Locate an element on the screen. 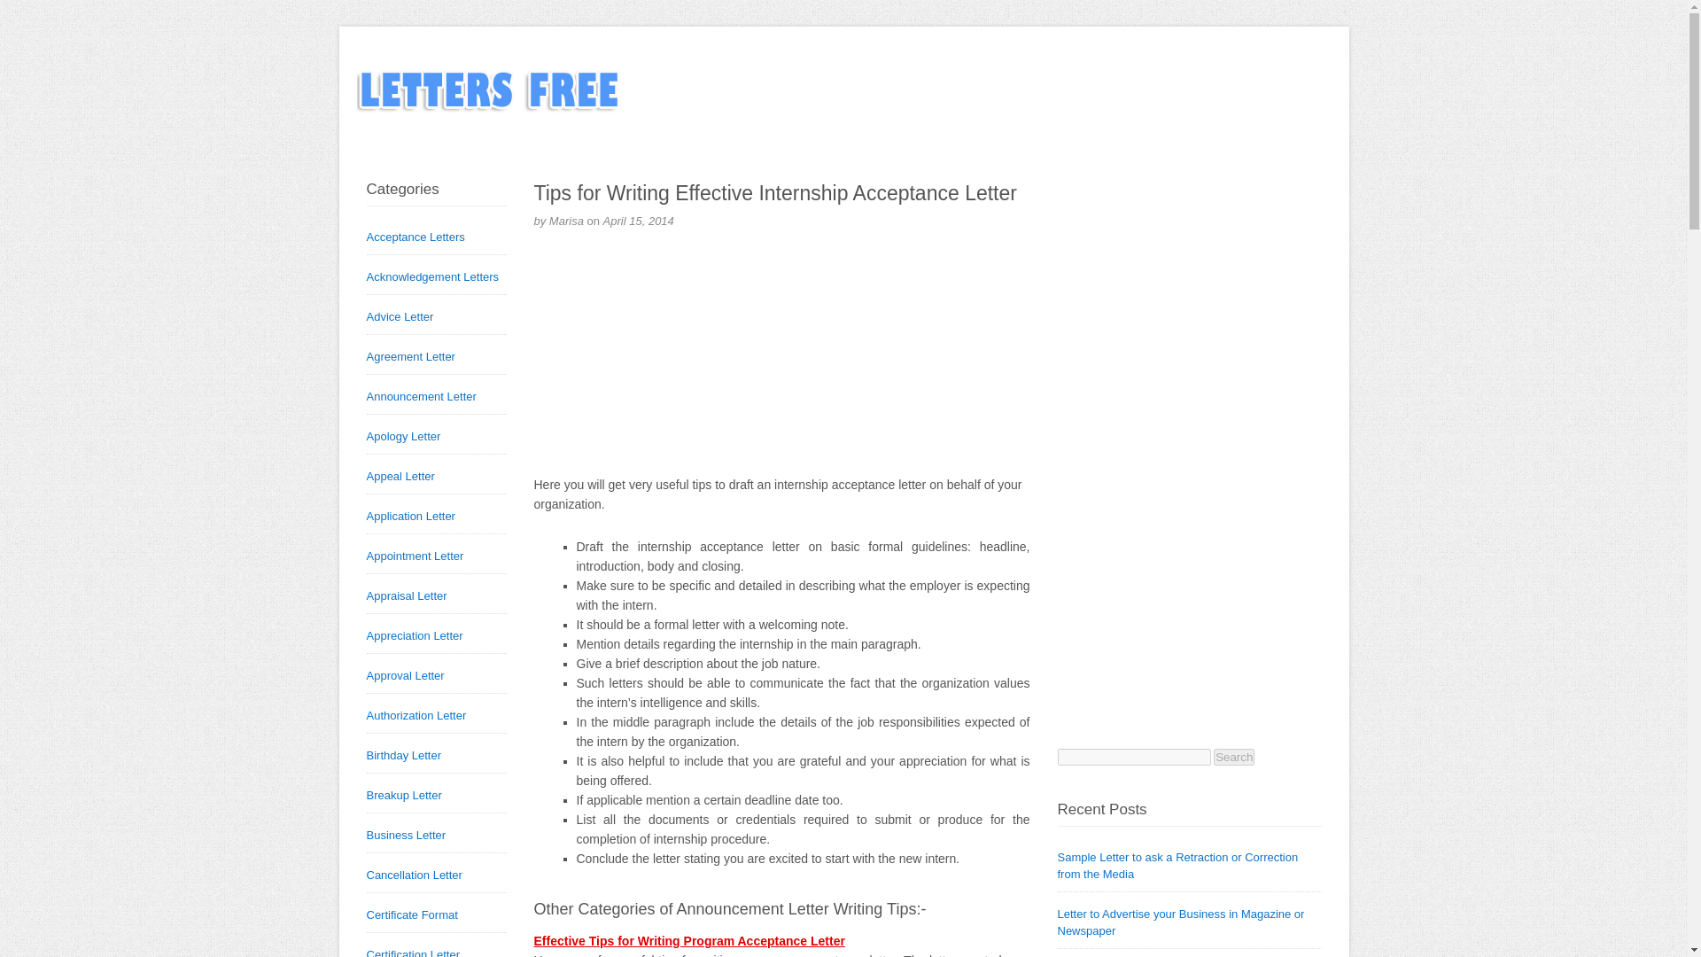 This screenshot has height=957, width=1701. Acceptance Letters is located at coordinates (416, 237).